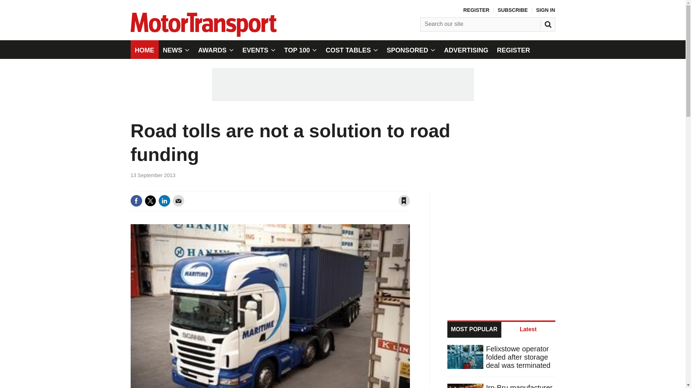  What do you see at coordinates (549, 23) in the screenshot?
I see `SEARCH` at bounding box center [549, 23].